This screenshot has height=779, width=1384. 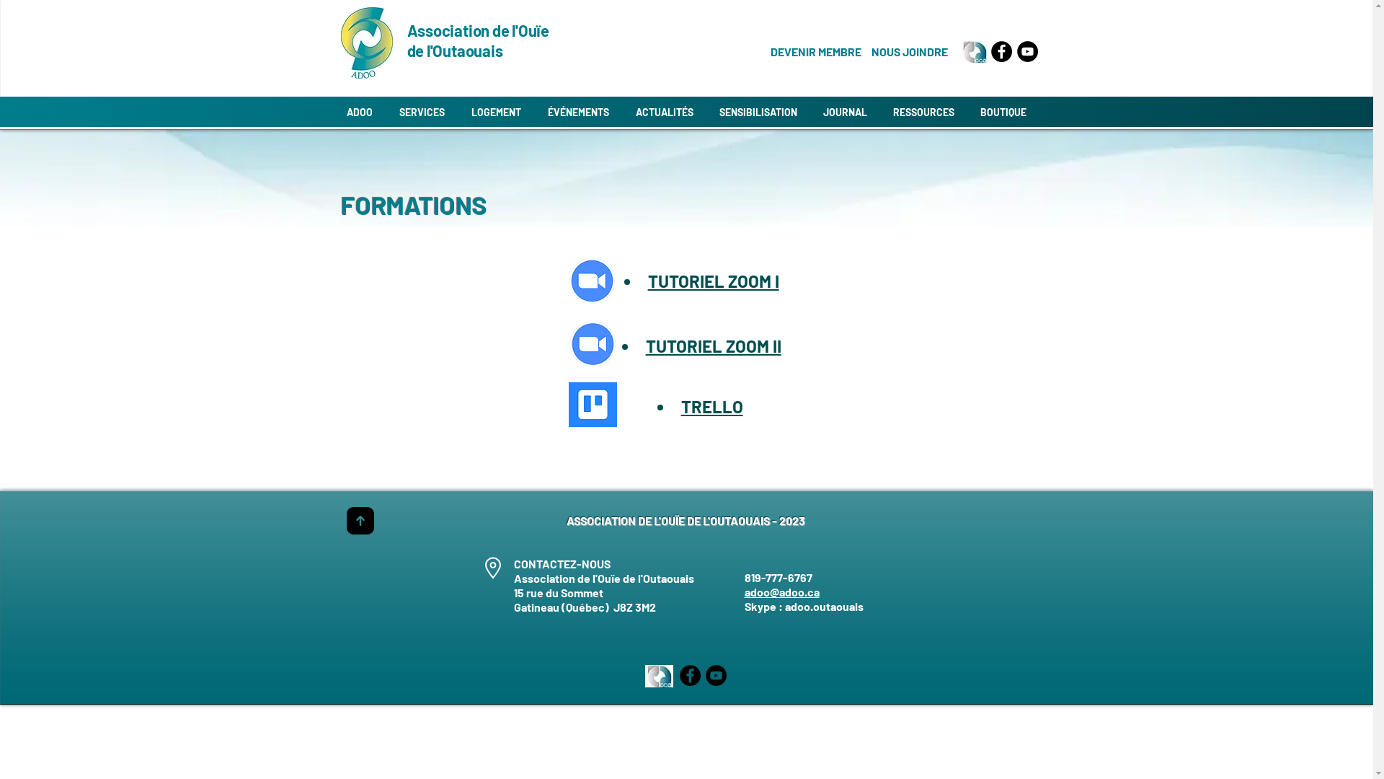 I want to click on DEVENIR MEMBRE, so click(x=815, y=52).